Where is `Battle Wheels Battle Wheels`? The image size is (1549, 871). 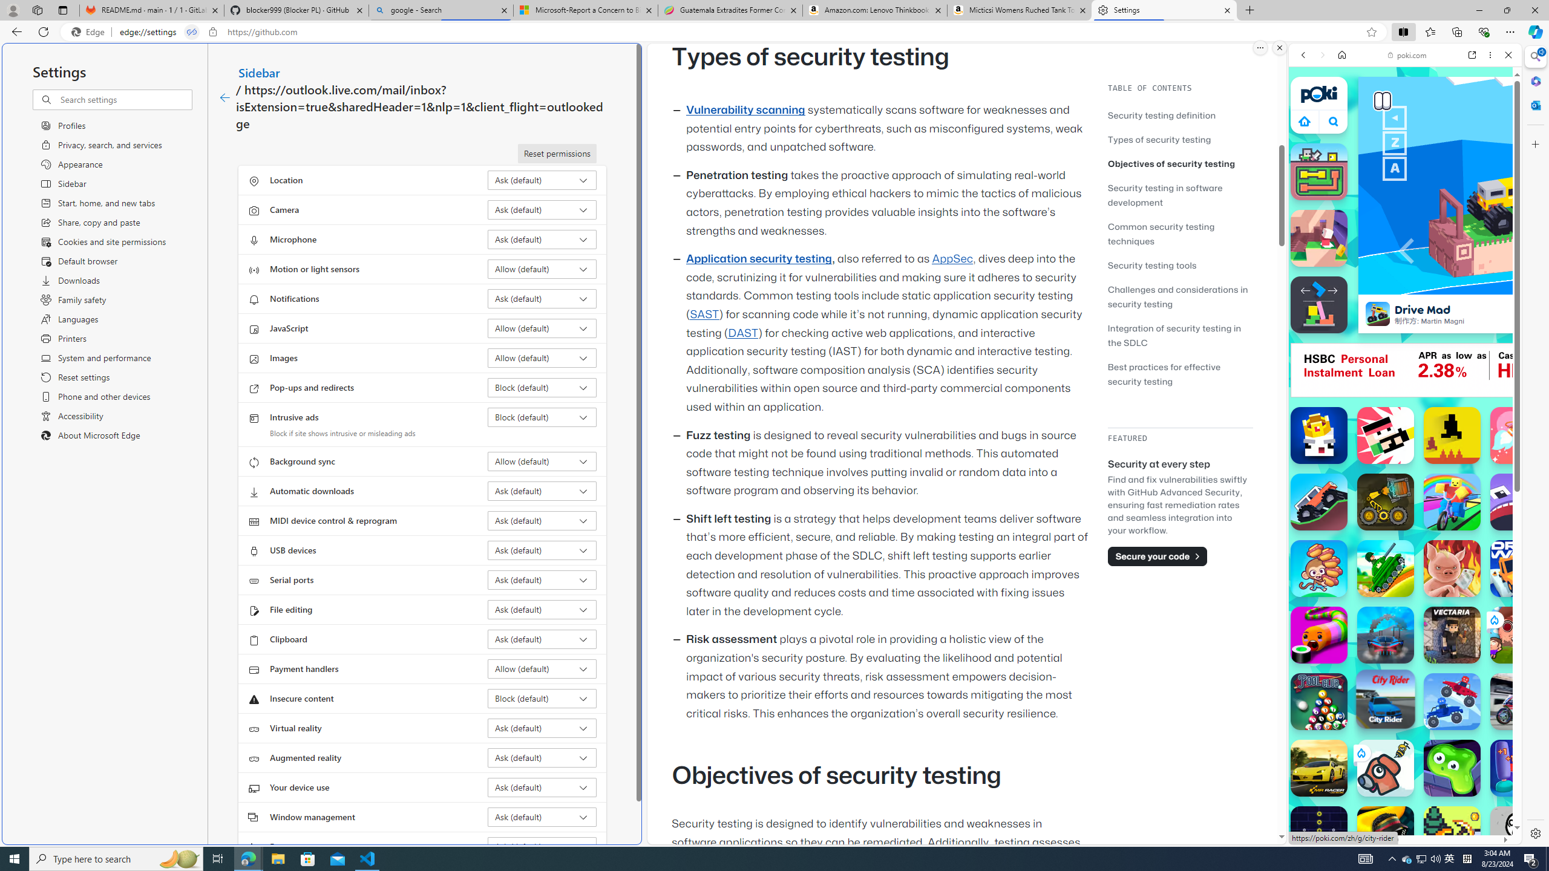
Battle Wheels Battle Wheels is located at coordinates (1452, 702).